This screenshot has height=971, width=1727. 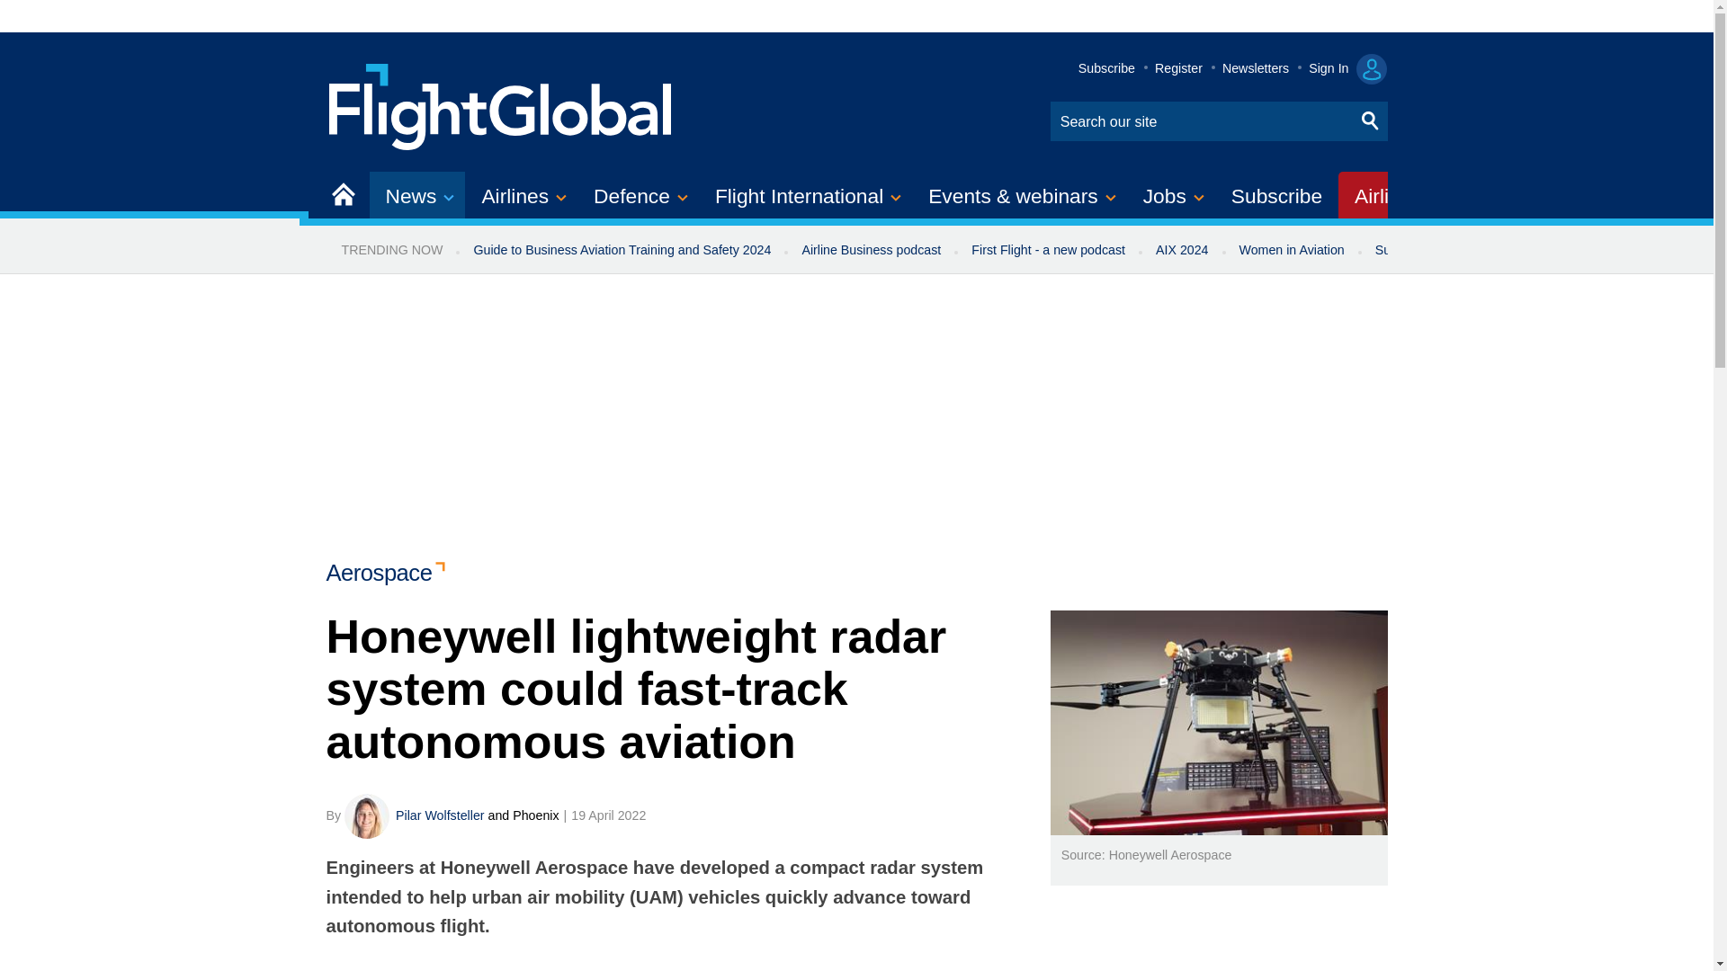 I want to click on Women in Aviation, so click(x=1292, y=250).